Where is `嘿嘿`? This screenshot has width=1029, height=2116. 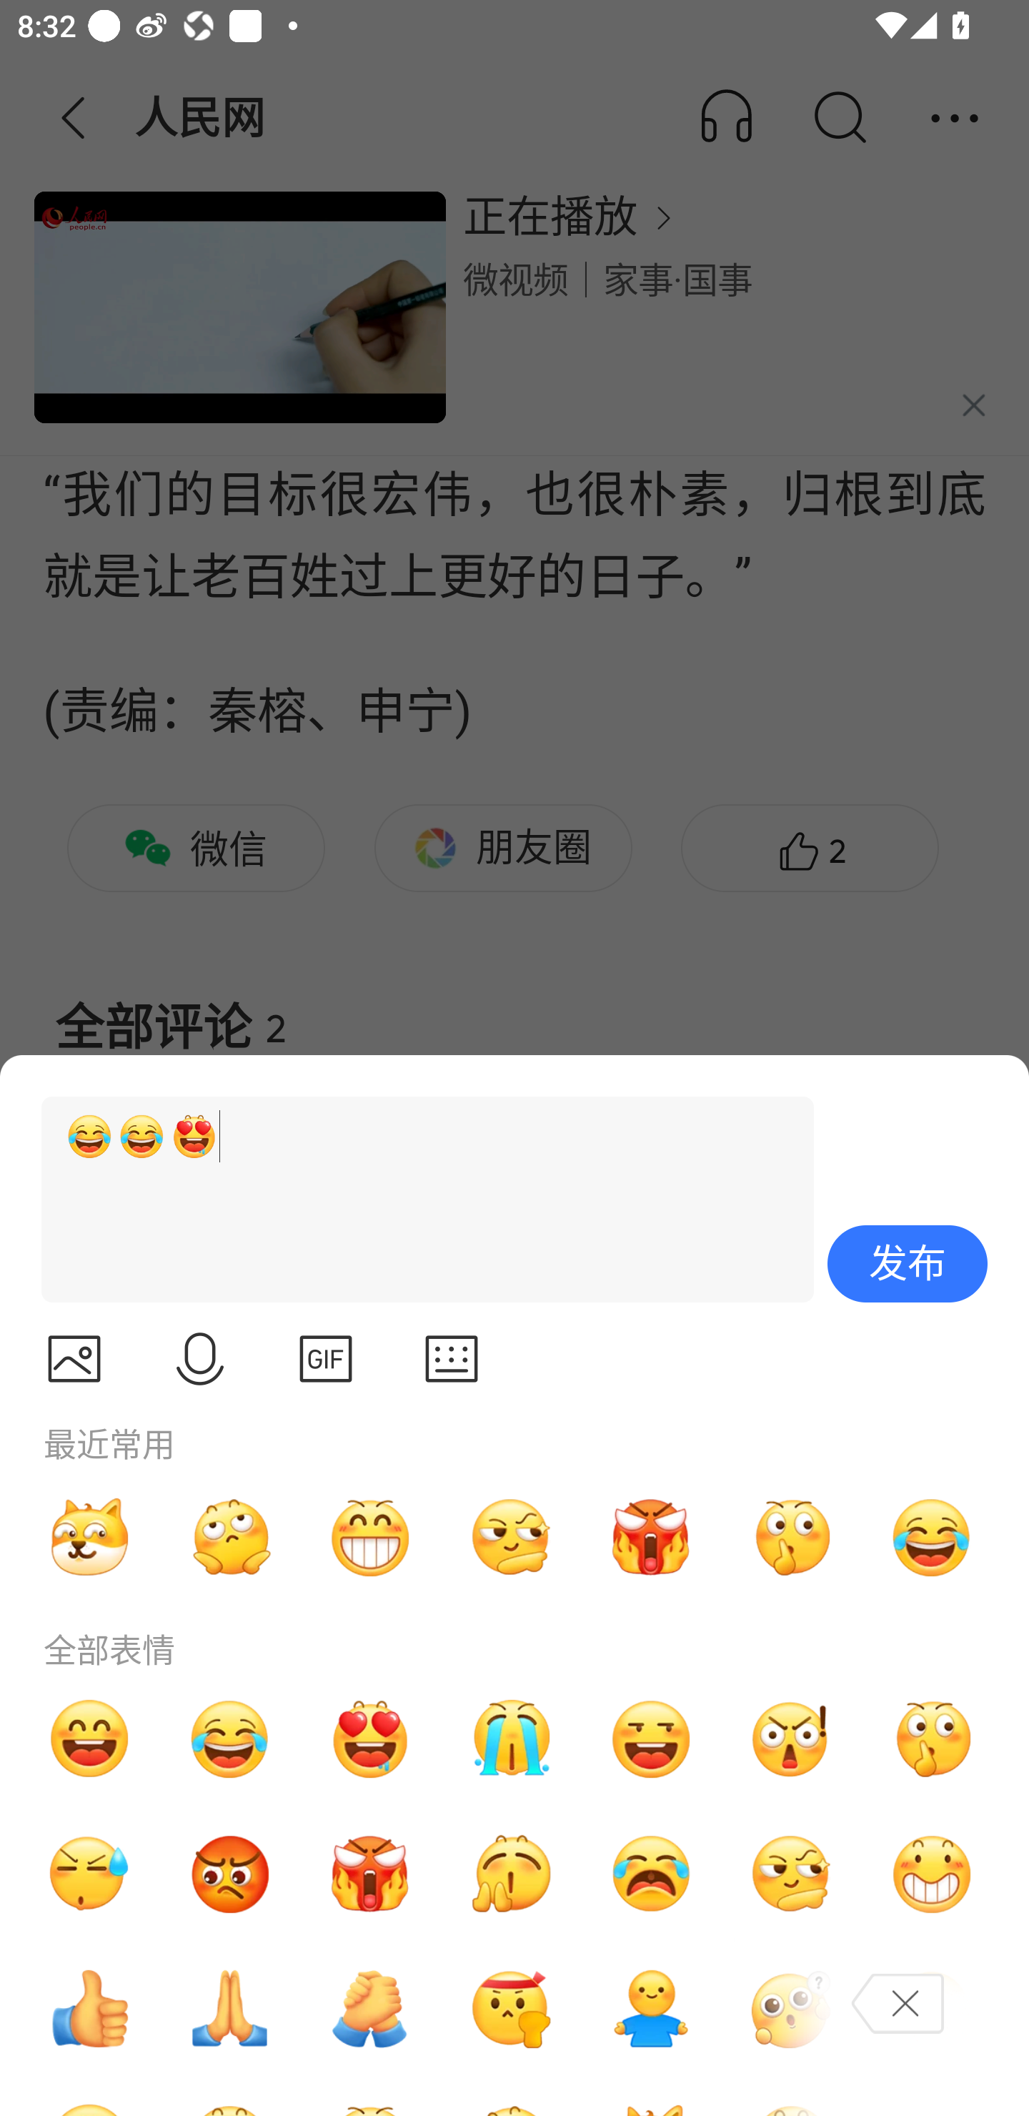 嘿嘿 is located at coordinates (651, 1739).